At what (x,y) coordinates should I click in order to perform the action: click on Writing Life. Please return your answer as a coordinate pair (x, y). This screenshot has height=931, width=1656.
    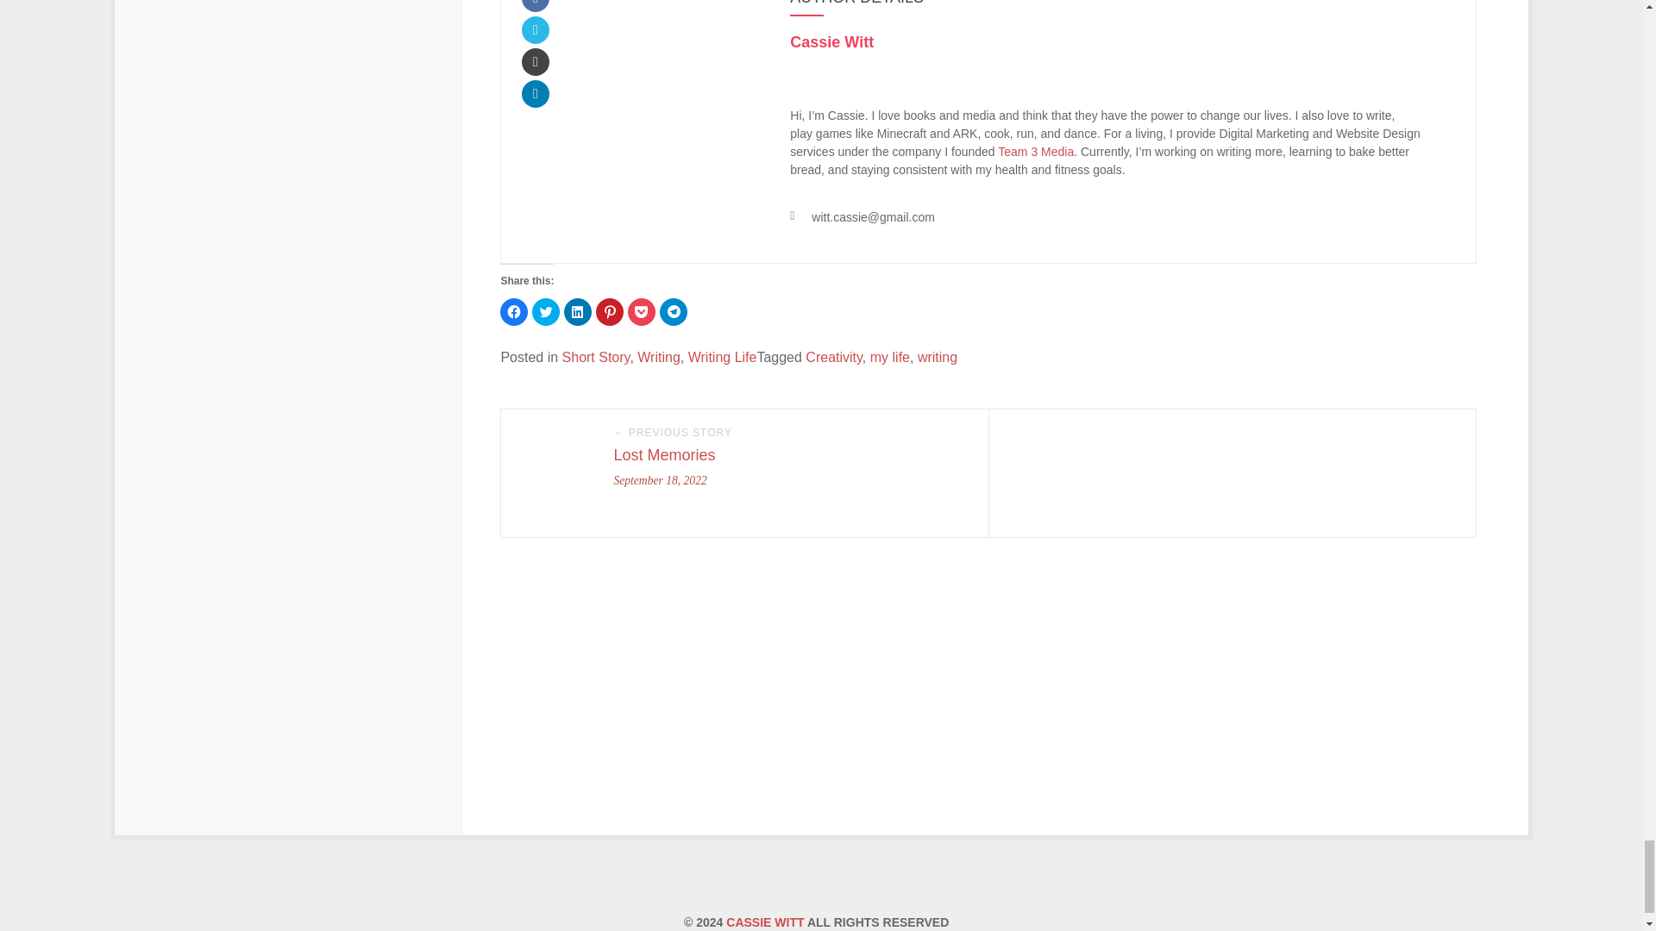
    Looking at the image, I should click on (723, 357).